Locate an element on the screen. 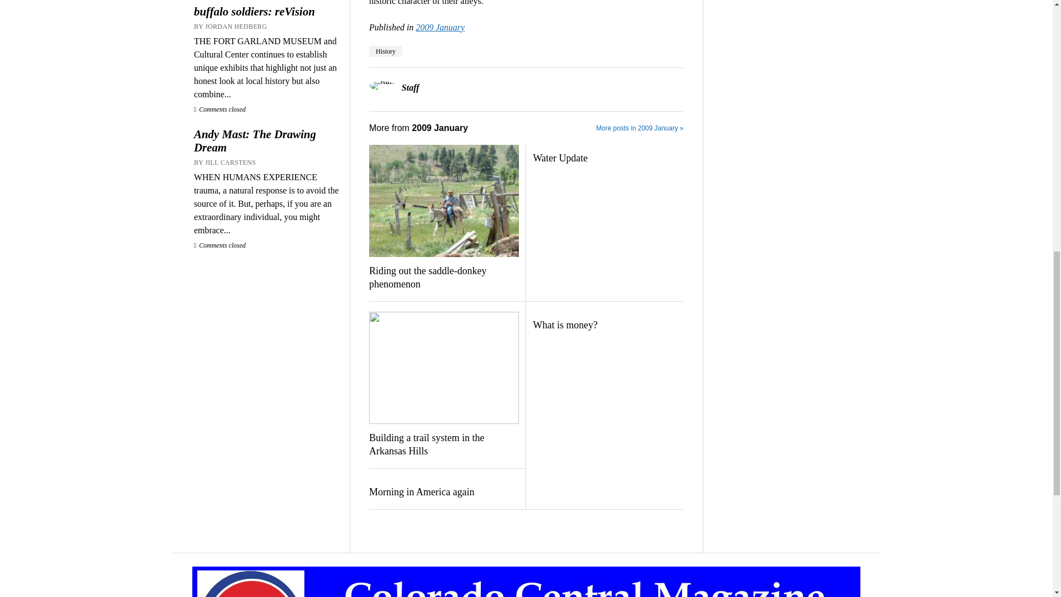 Image resolution: width=1061 pixels, height=597 pixels. Comments closed is located at coordinates (220, 245).